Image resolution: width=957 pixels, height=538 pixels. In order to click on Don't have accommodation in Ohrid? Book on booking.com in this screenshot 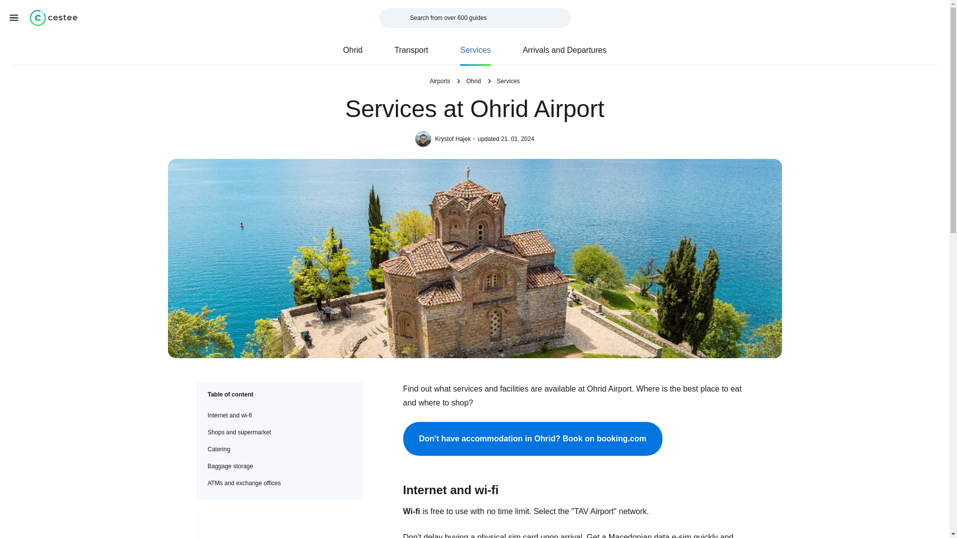, I will do `click(532, 438)`.